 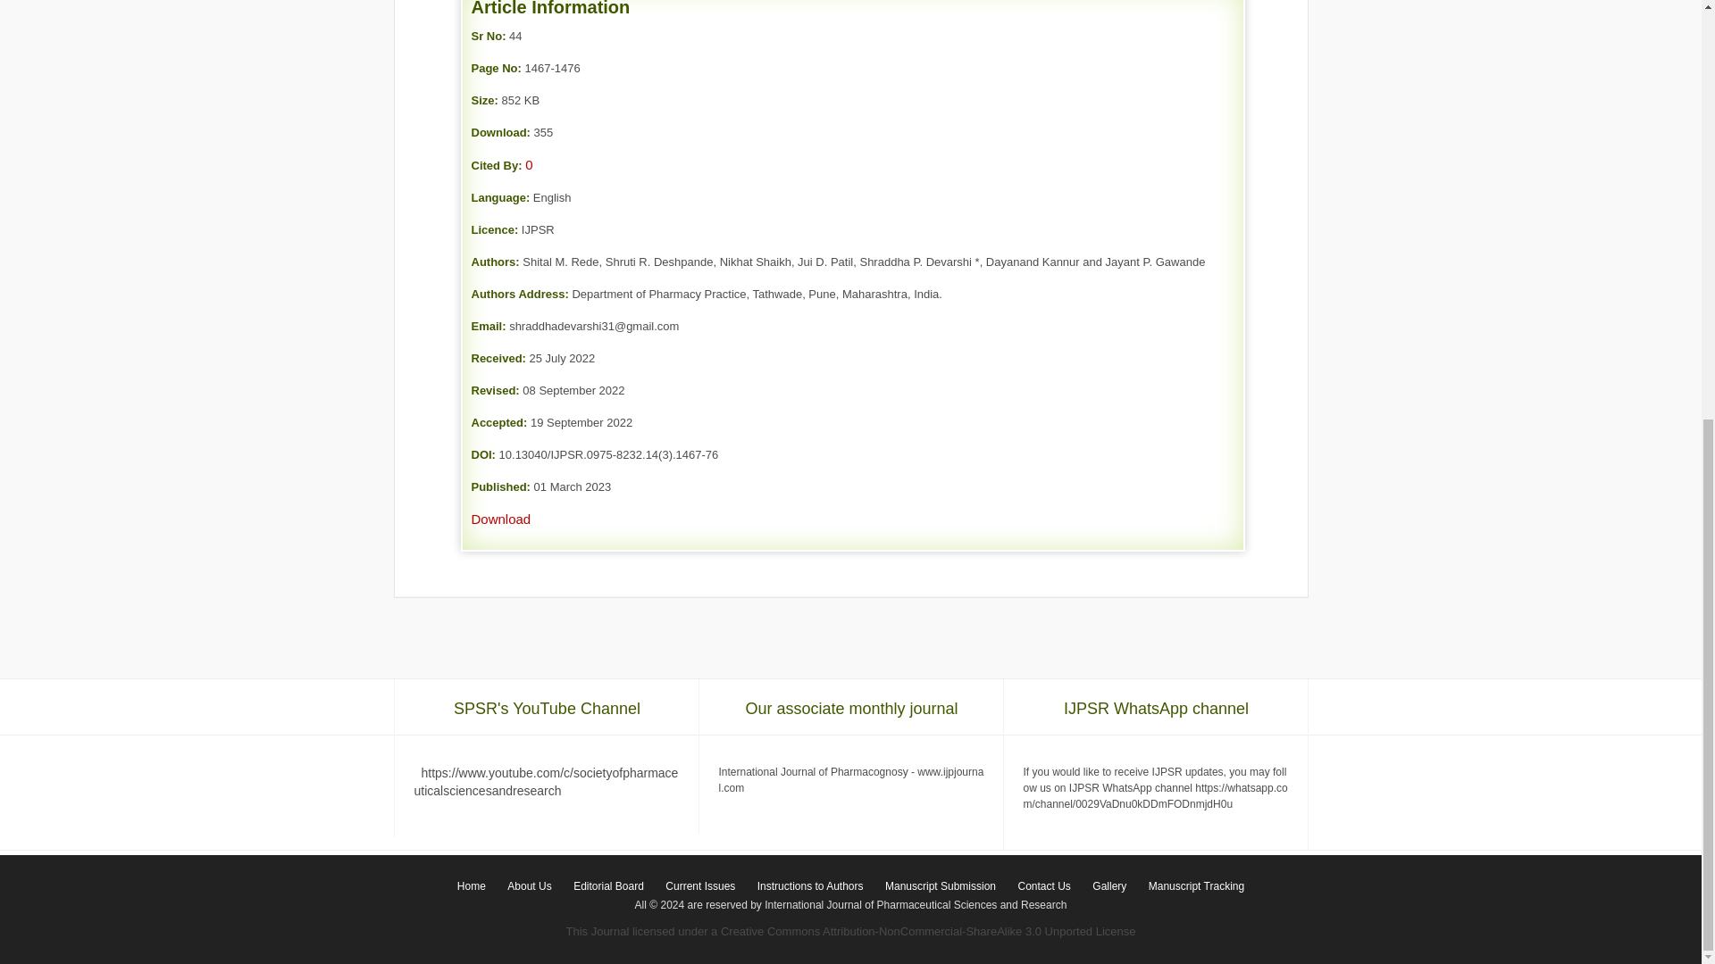 What do you see at coordinates (941, 886) in the screenshot?
I see `Manuscript Submission` at bounding box center [941, 886].